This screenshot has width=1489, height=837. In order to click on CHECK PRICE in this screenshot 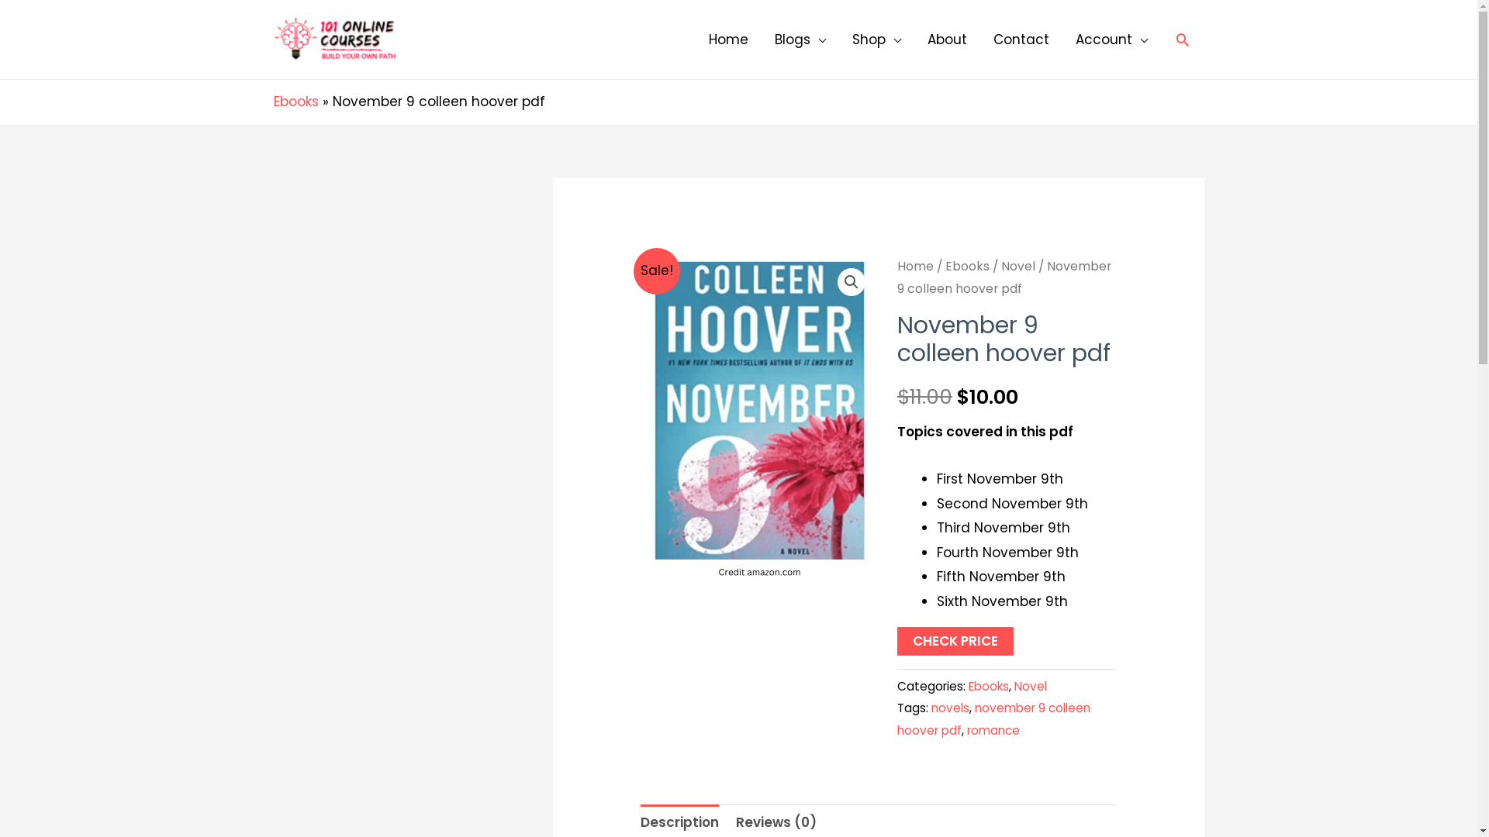, I will do `click(955, 642)`.